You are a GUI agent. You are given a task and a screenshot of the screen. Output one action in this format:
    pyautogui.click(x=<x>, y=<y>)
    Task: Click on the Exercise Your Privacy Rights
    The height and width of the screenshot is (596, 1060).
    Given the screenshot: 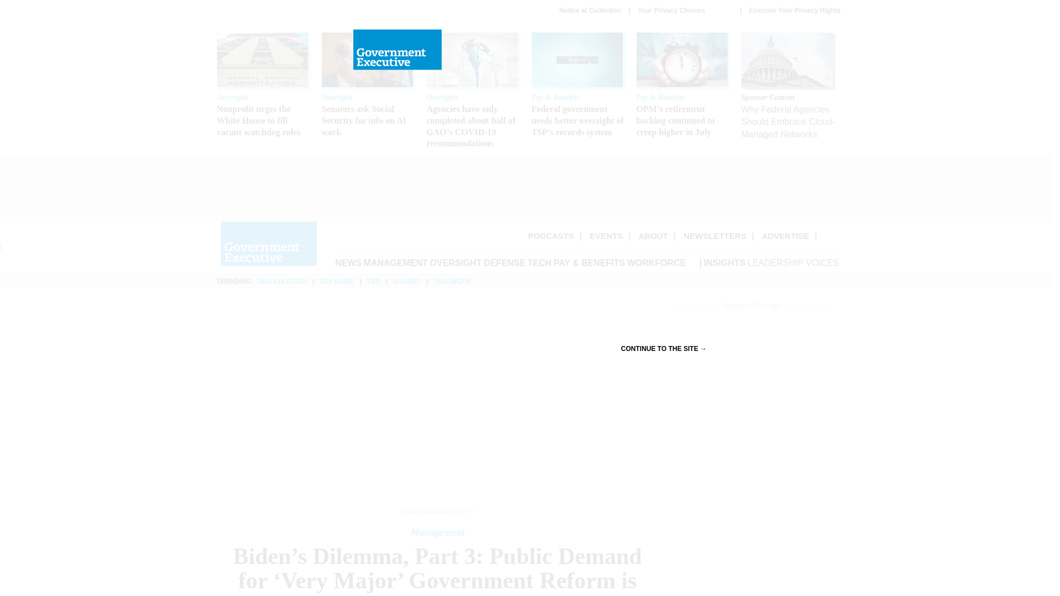 What is the action you would take?
    pyautogui.click(x=795, y=10)
    